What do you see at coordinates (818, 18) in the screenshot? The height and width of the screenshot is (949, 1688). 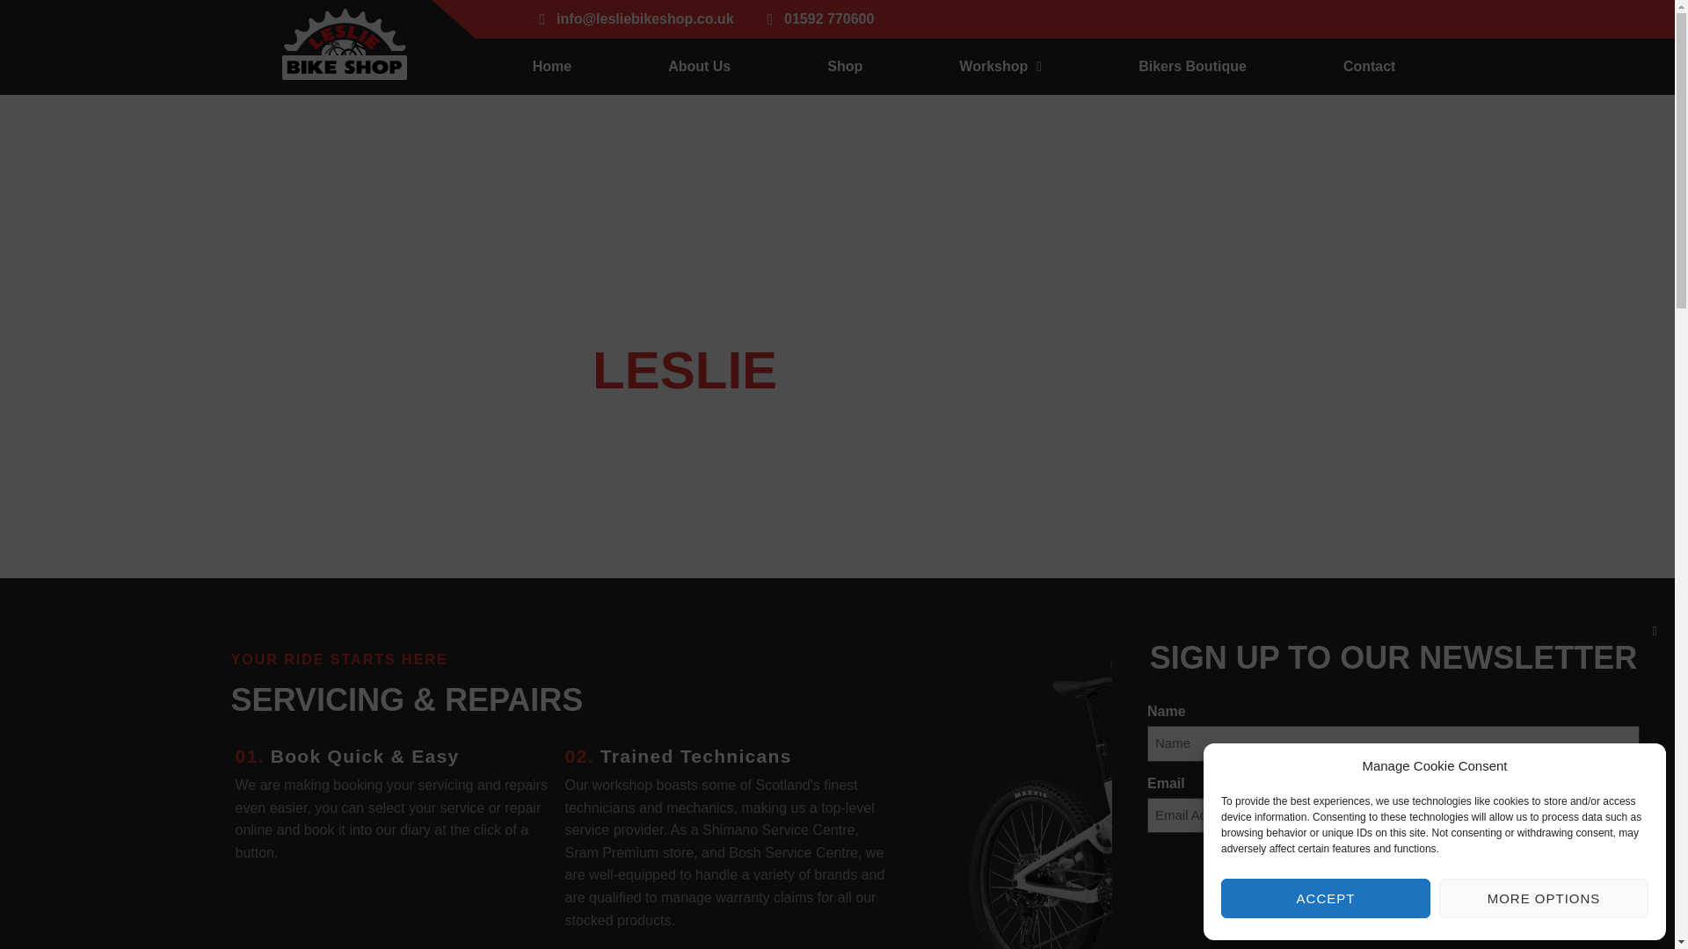 I see `01592 770600` at bounding box center [818, 18].